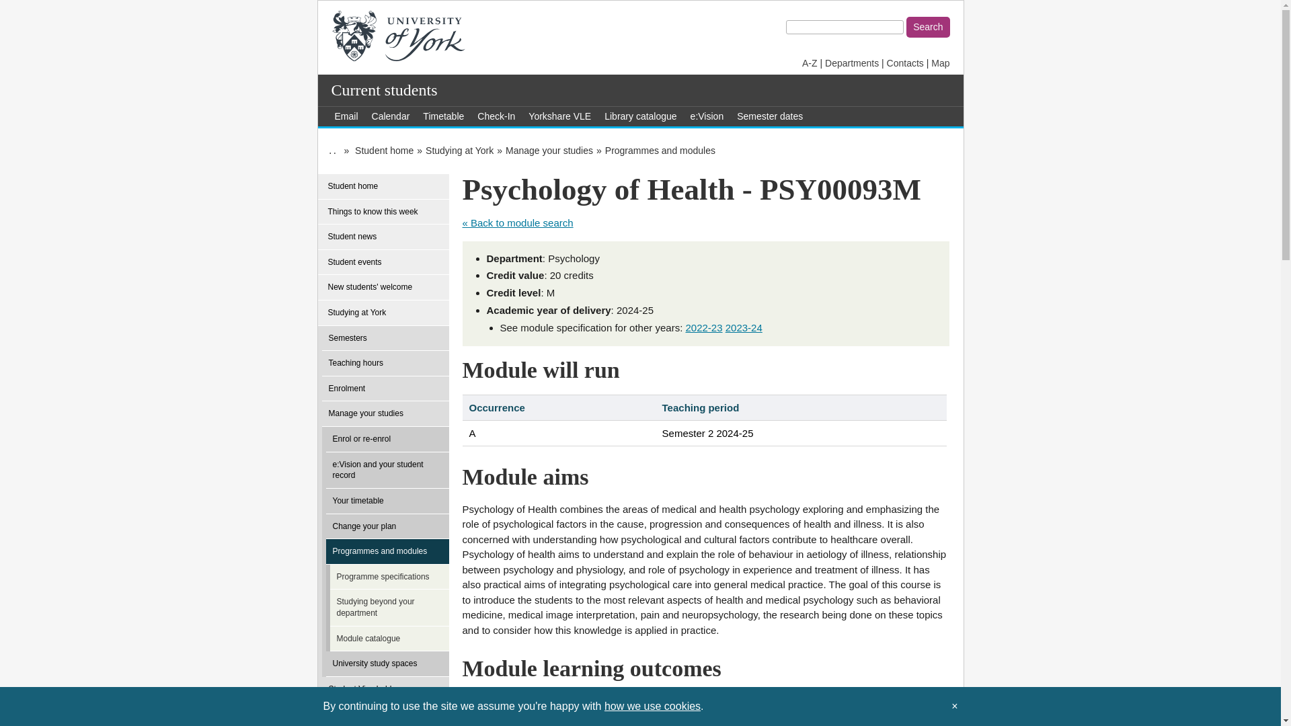 The width and height of the screenshot is (1291, 726). What do you see at coordinates (769, 116) in the screenshot?
I see `Semester dates` at bounding box center [769, 116].